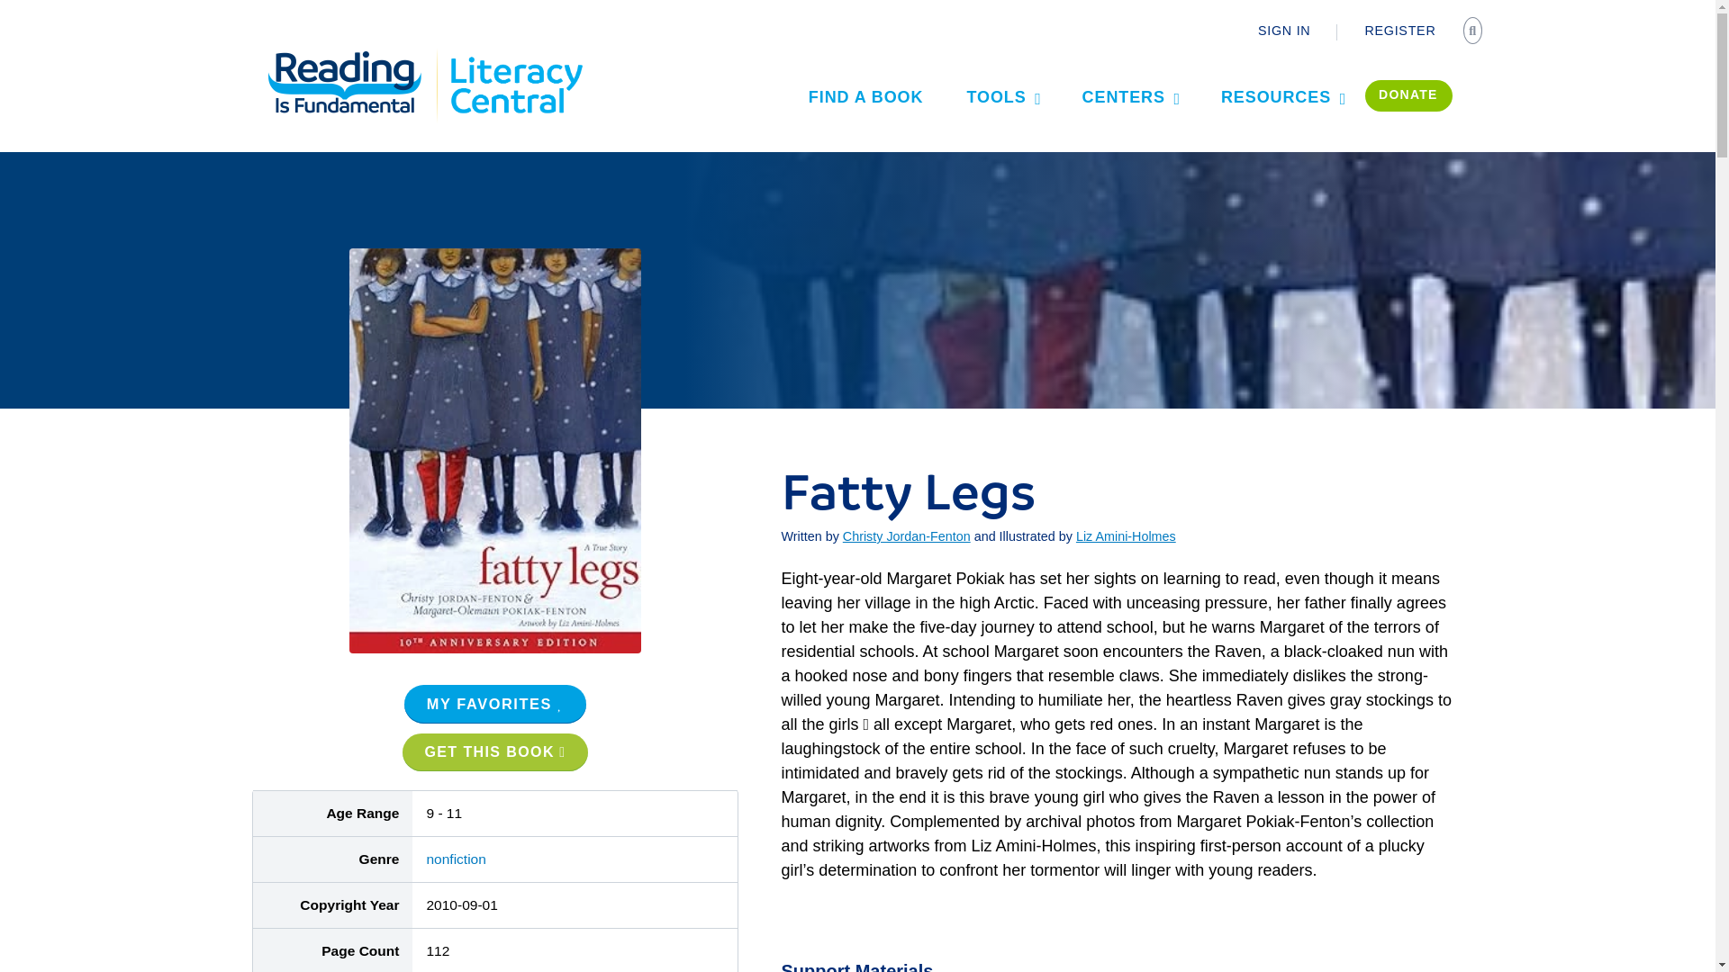 Image resolution: width=1729 pixels, height=972 pixels. I want to click on TOOLS, so click(1001, 96).